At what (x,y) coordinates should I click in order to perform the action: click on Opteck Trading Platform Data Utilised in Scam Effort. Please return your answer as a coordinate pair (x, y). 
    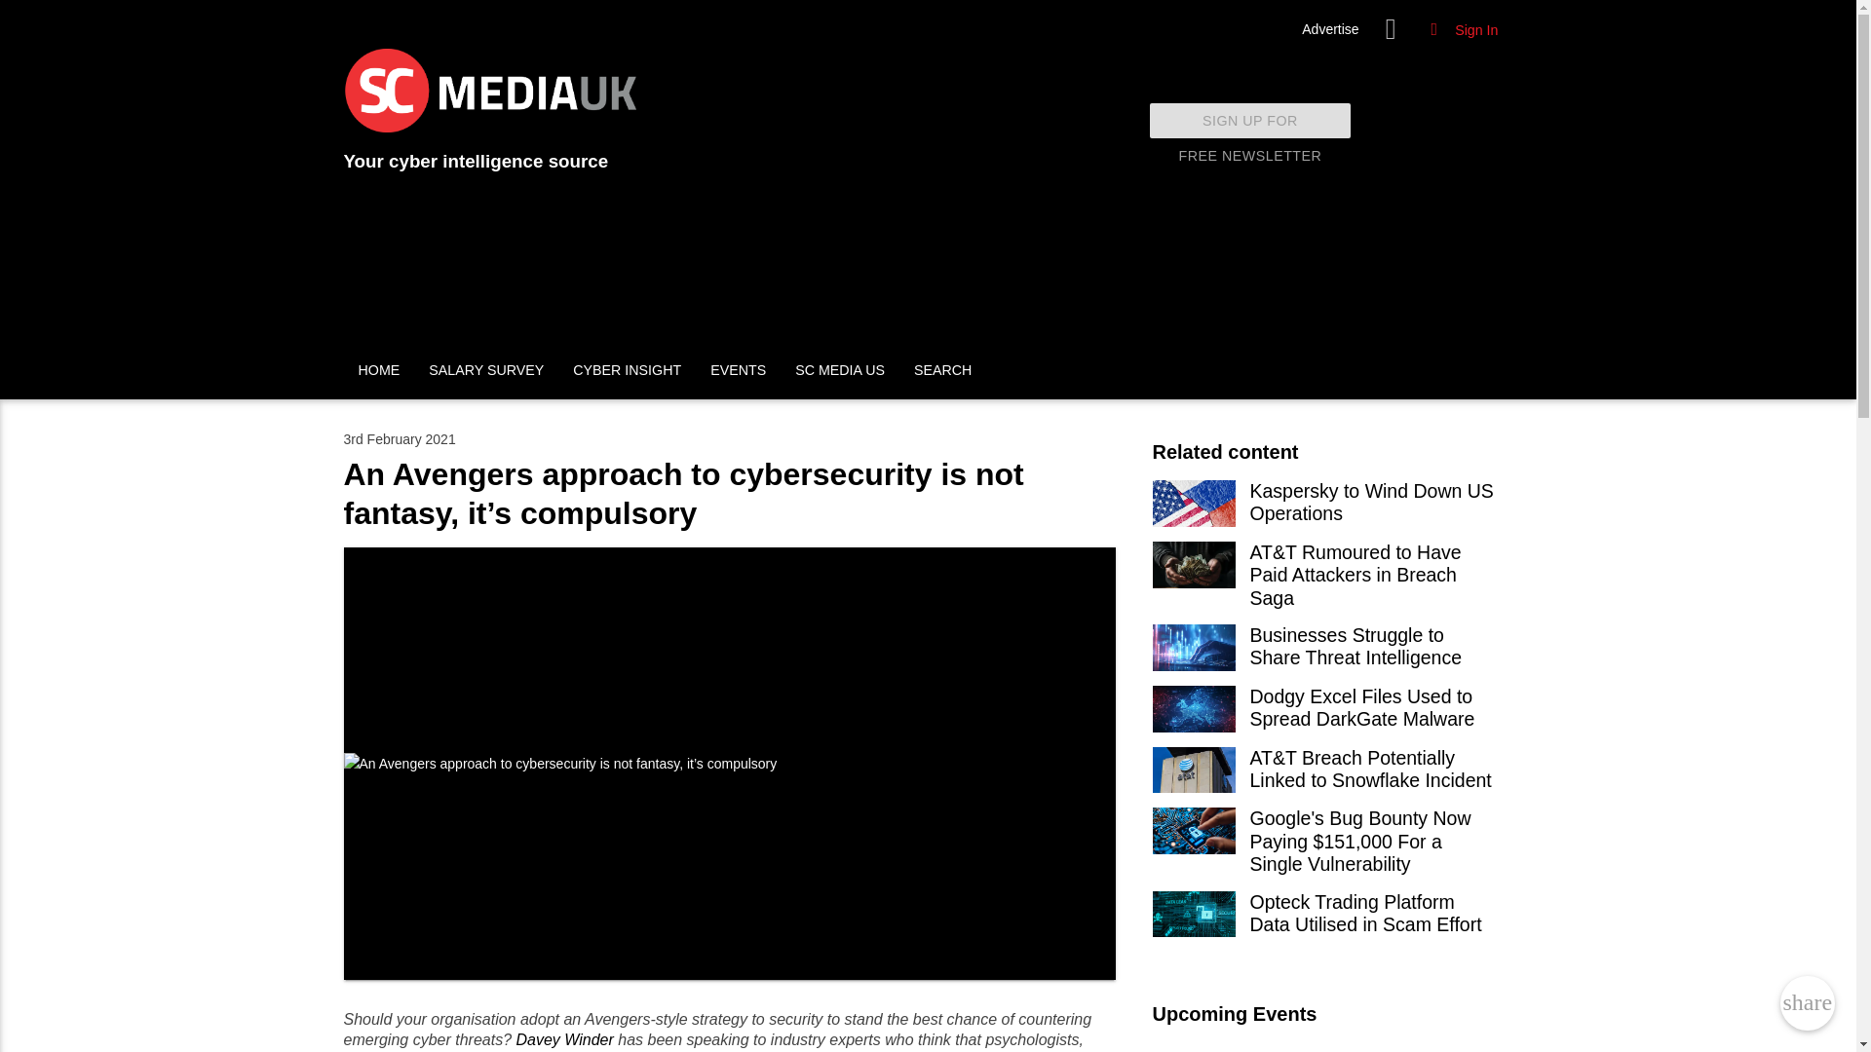
    Looking at the image, I should click on (1250, 120).